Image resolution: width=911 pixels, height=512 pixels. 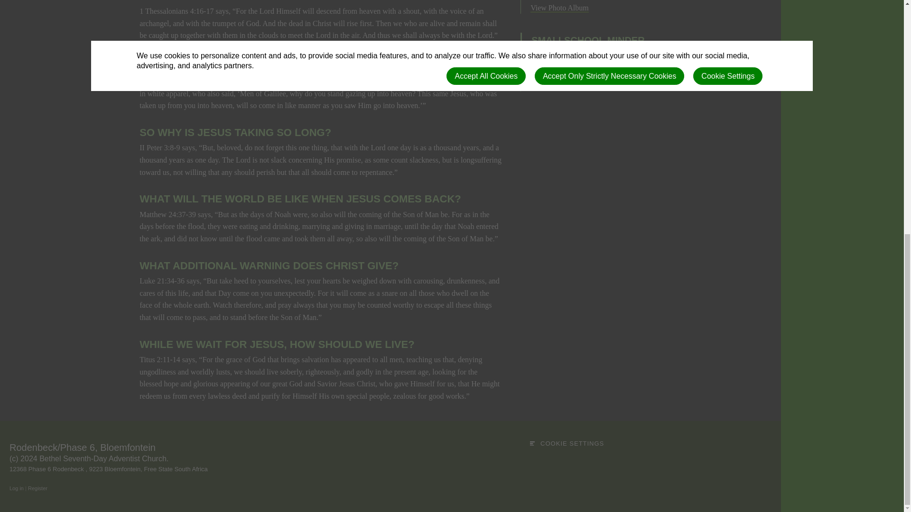 What do you see at coordinates (532, 443) in the screenshot?
I see `O-CION` at bounding box center [532, 443].